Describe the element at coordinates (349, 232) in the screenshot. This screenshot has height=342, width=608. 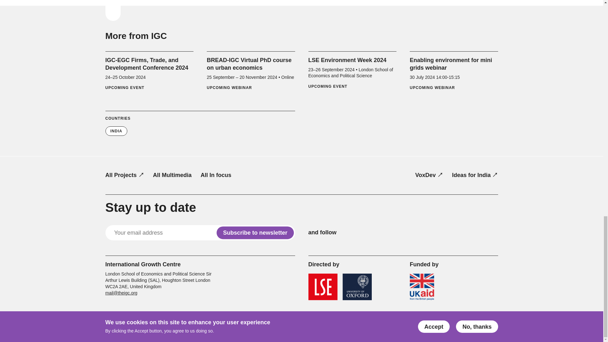
I see `Twitter` at that location.